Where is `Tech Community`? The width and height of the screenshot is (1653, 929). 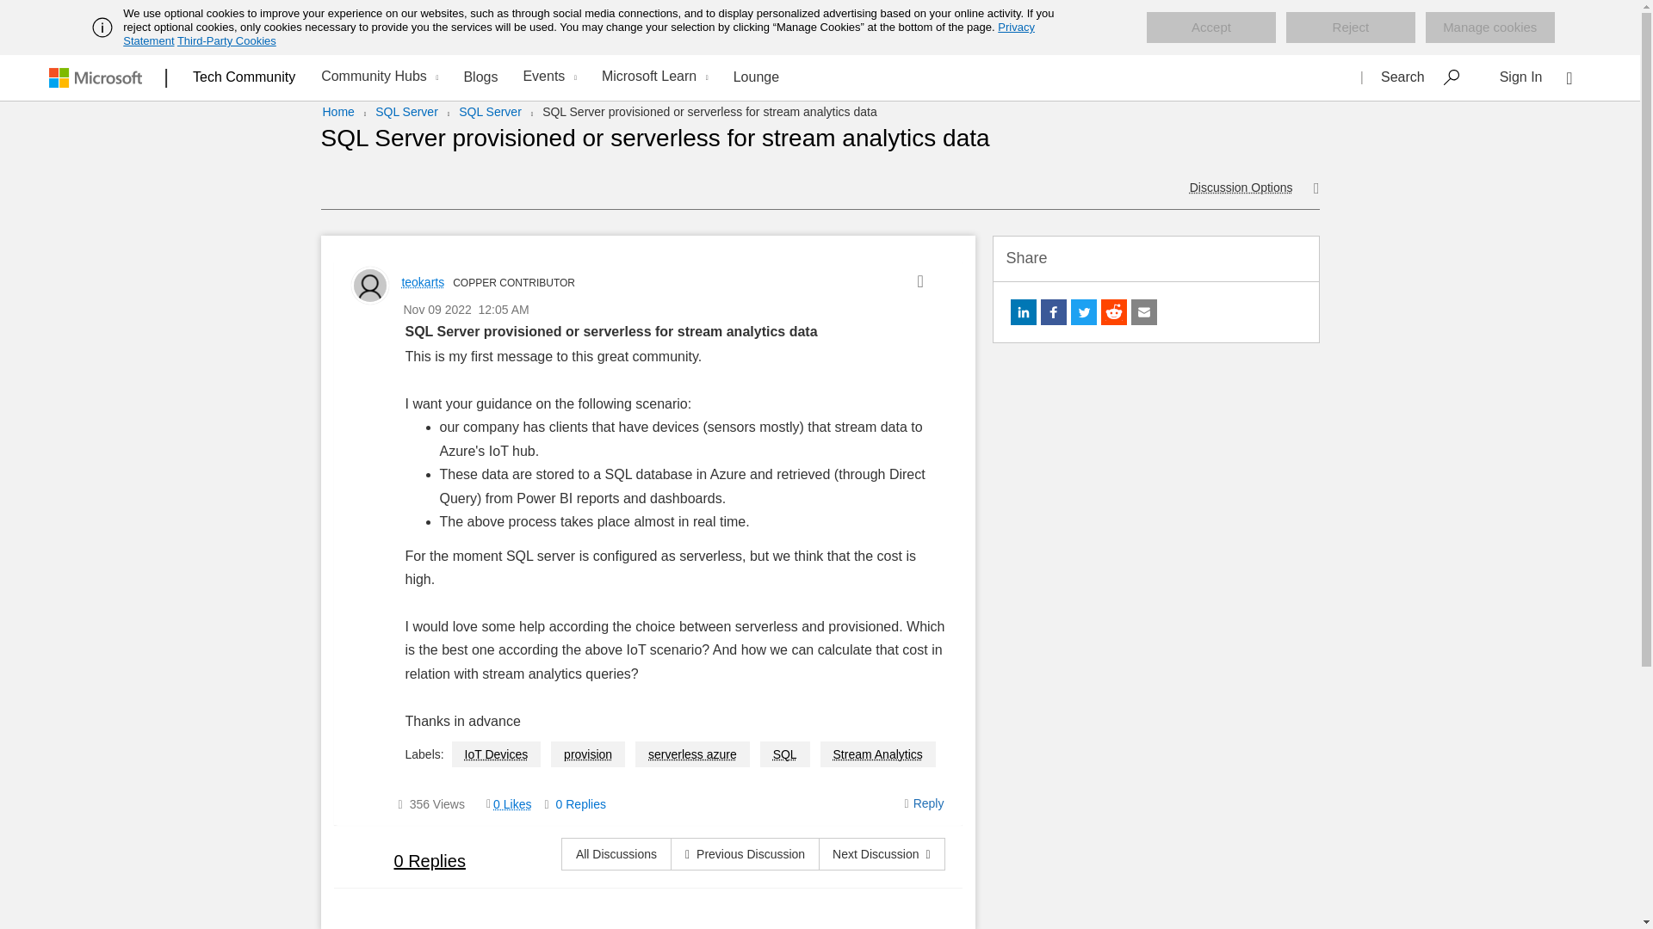 Tech Community is located at coordinates (245, 77).